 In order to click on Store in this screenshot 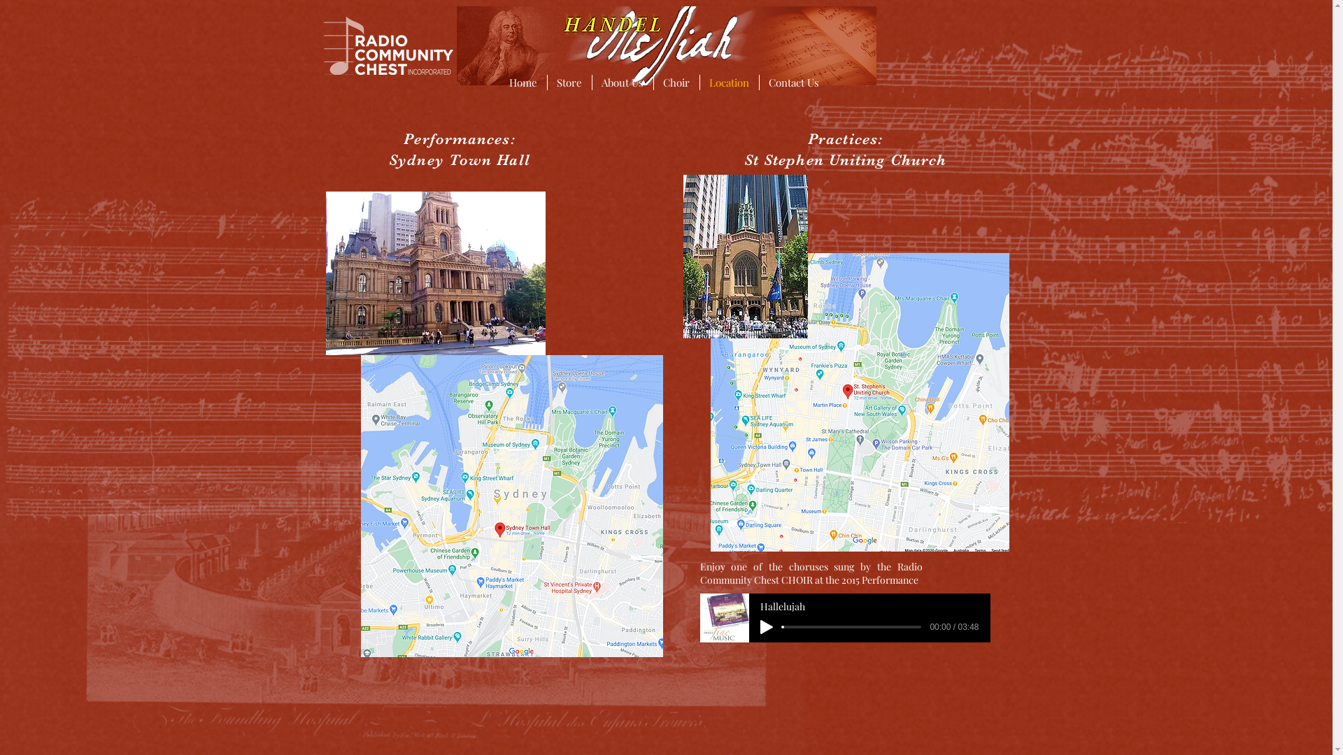, I will do `click(569, 82)`.